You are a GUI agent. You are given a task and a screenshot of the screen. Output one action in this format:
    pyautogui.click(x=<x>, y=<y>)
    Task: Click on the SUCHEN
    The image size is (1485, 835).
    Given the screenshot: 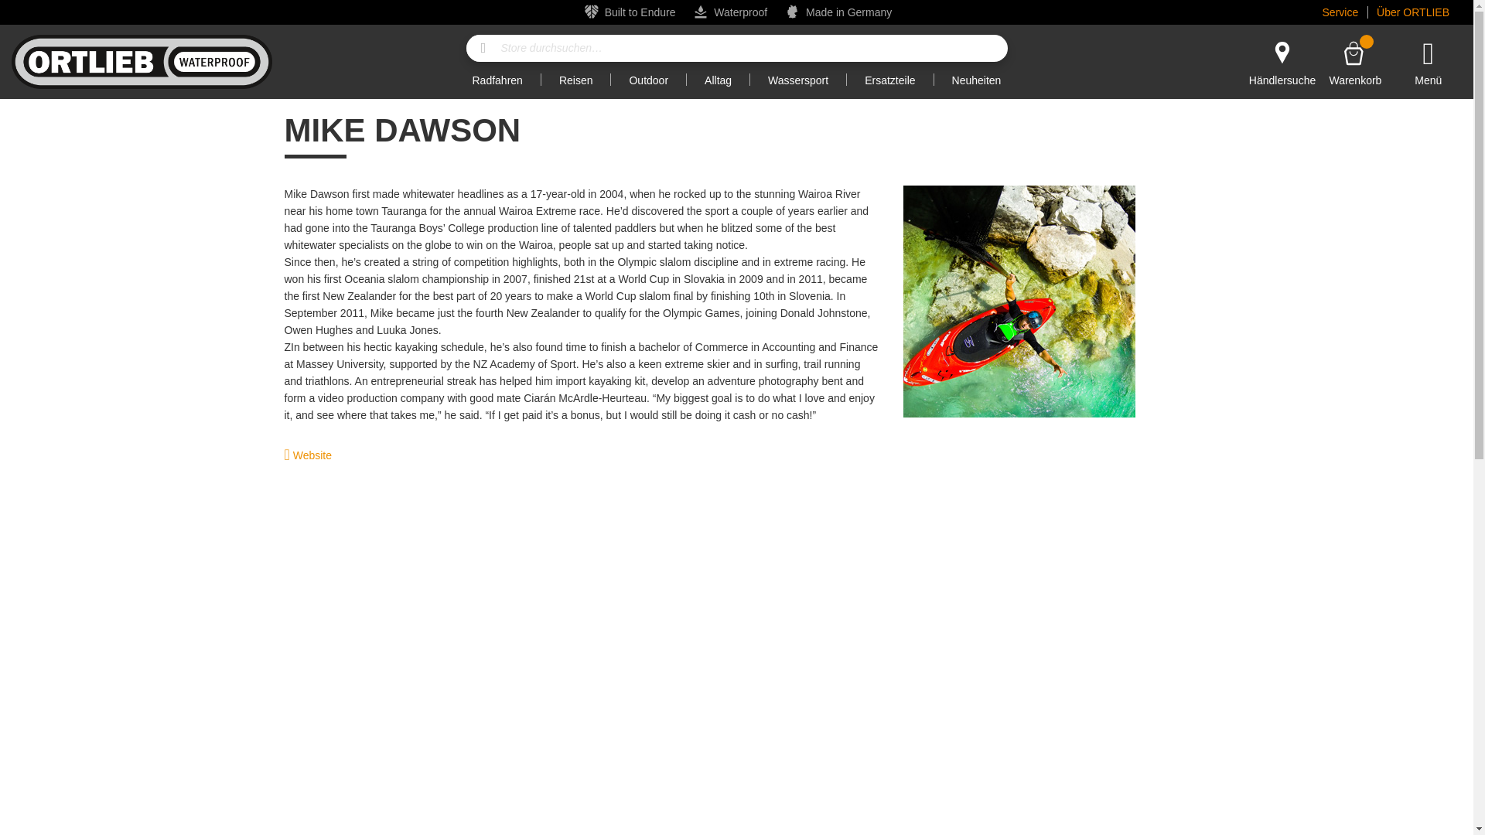 What is the action you would take?
    pyautogui.click(x=640, y=12)
    